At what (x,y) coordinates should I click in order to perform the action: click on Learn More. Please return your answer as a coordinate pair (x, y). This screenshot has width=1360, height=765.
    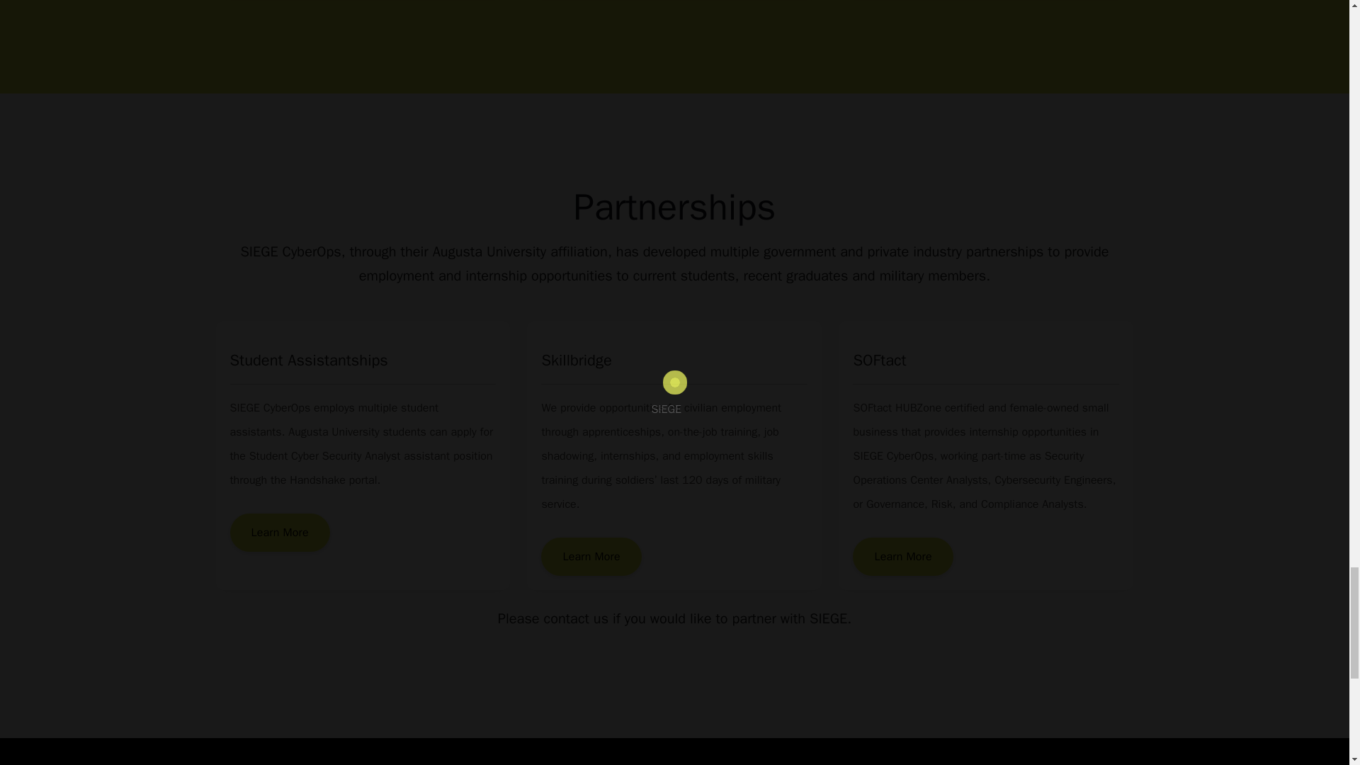
    Looking at the image, I should click on (279, 532).